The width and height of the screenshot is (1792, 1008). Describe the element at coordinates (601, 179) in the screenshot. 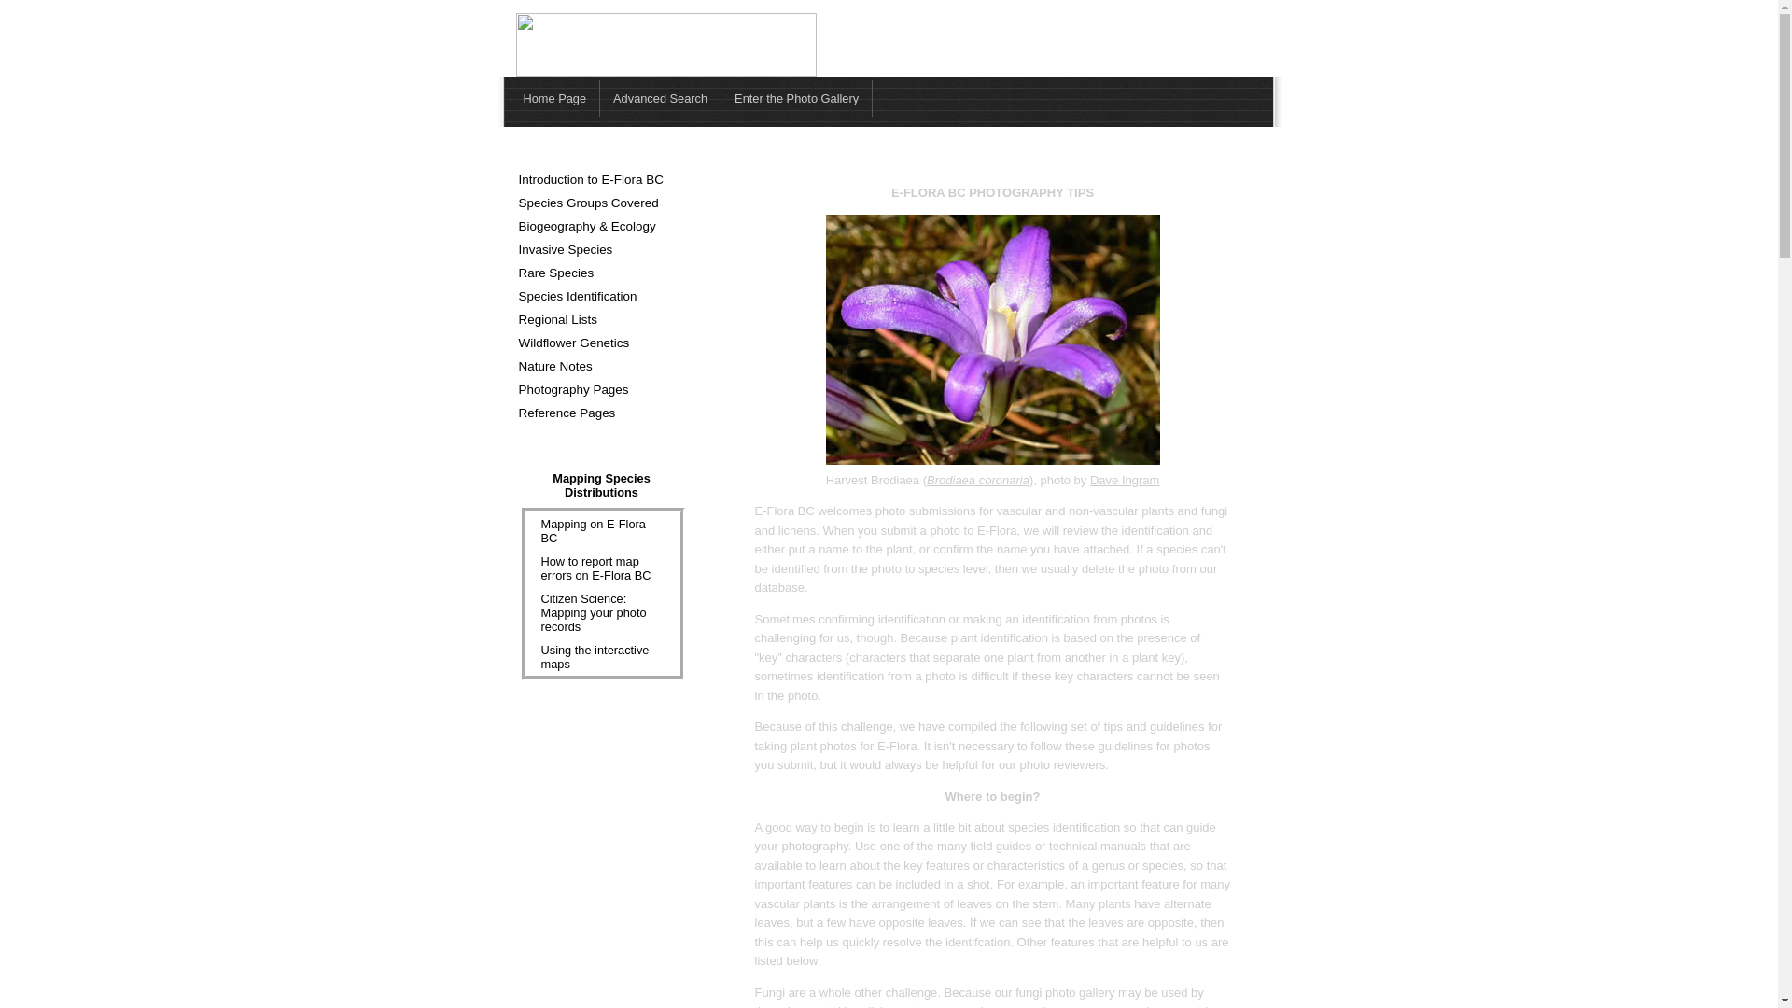

I see `Introduction to E-Flora BC` at that location.